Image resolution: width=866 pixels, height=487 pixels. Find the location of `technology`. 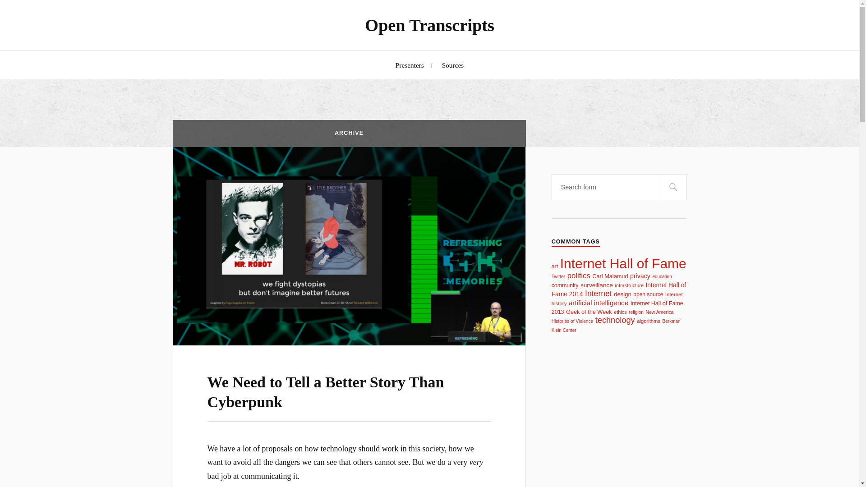

technology is located at coordinates (615, 320).